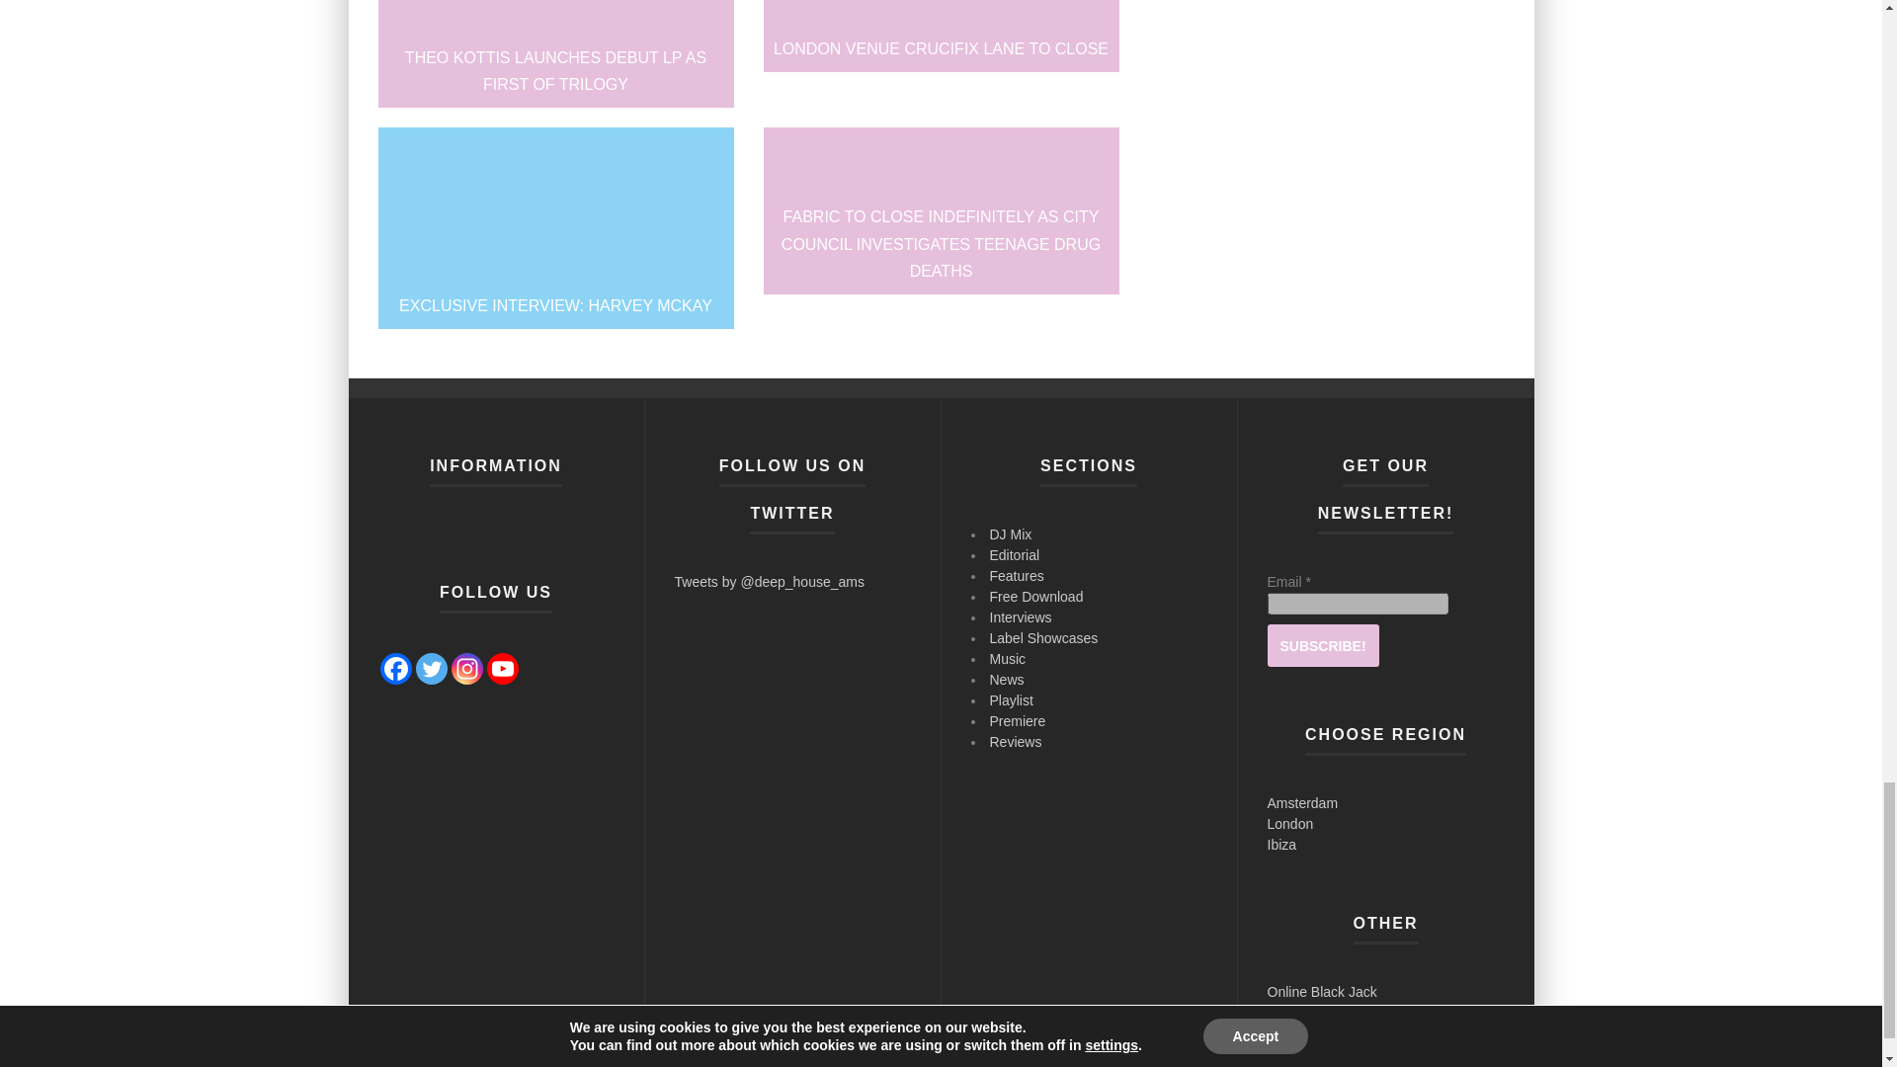  I want to click on Twitter, so click(431, 668).